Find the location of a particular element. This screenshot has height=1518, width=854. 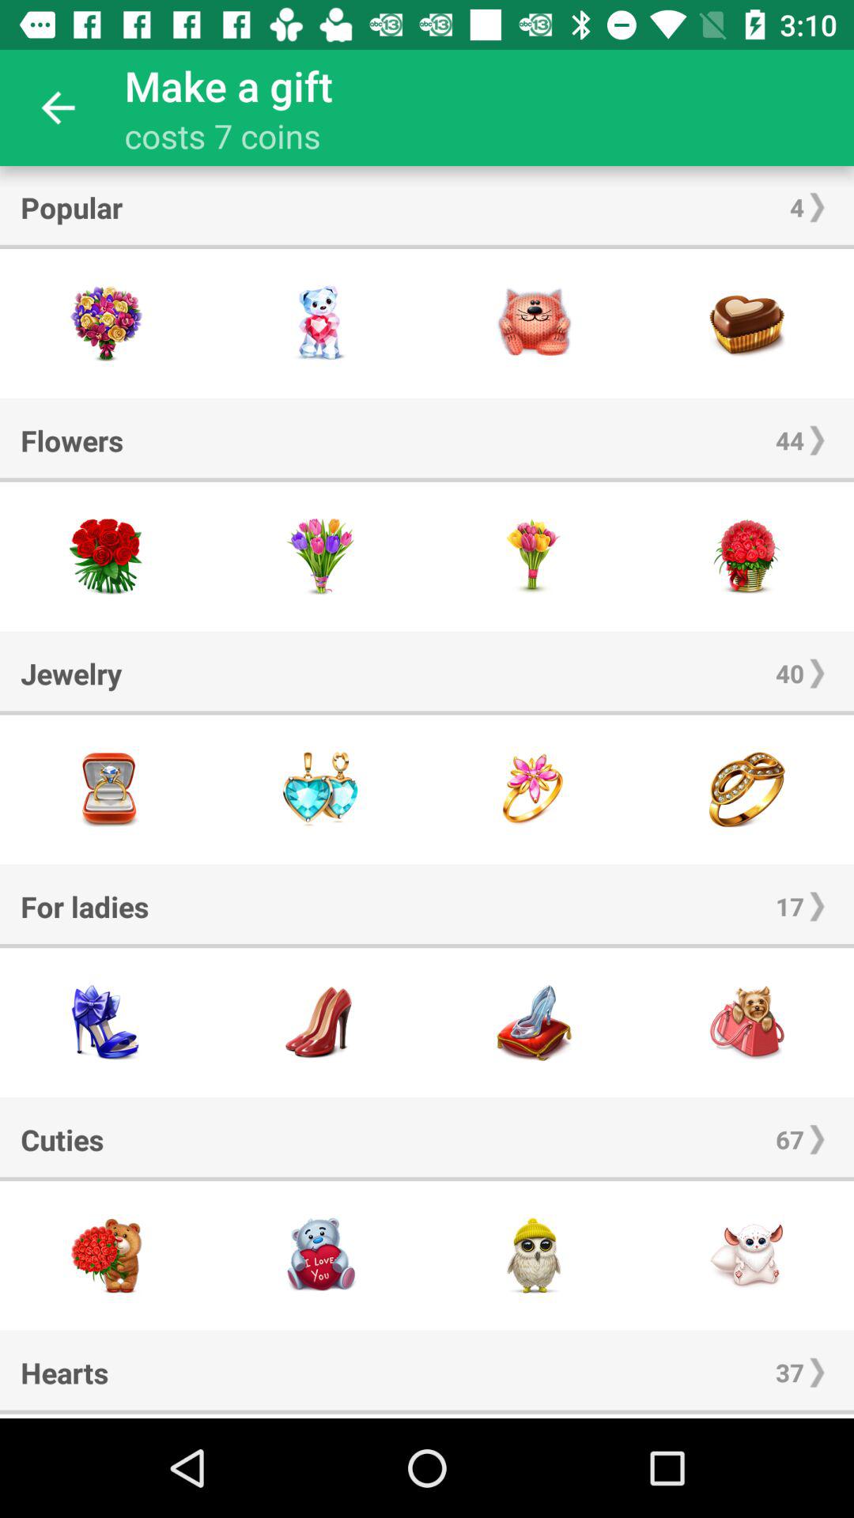

select cutie is located at coordinates (320, 1256).